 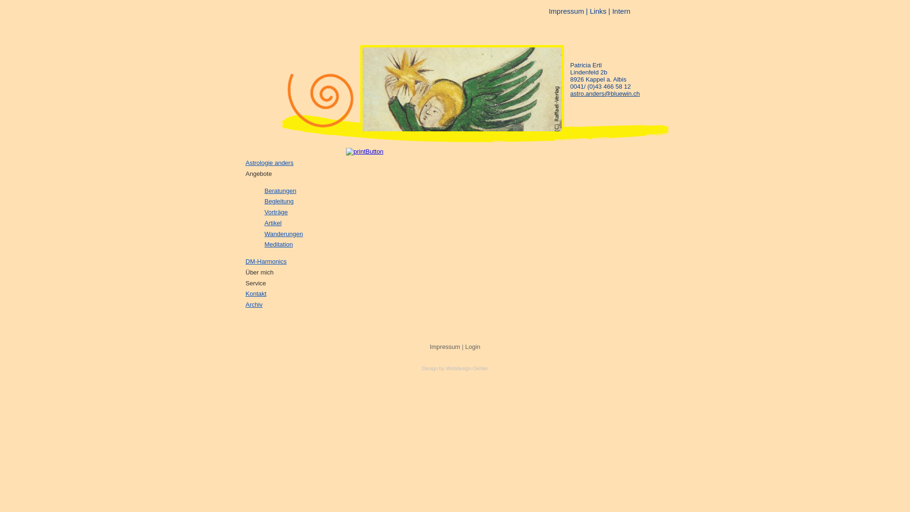 I want to click on Artikel, so click(x=273, y=223).